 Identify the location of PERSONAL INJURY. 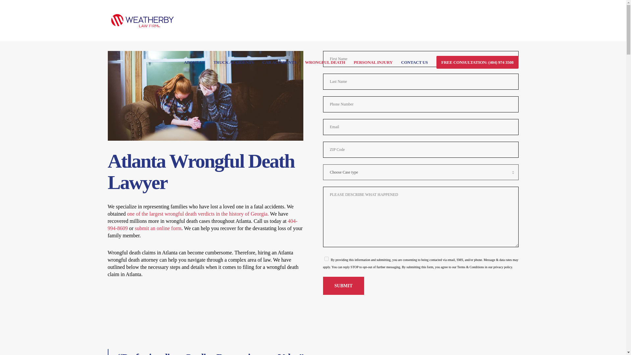
(369, 61).